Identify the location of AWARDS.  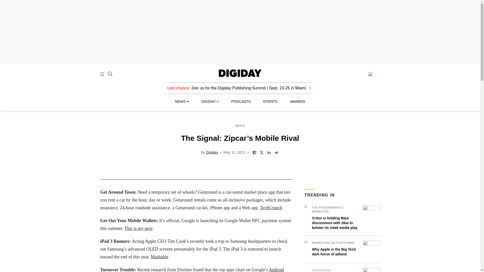
(297, 101).